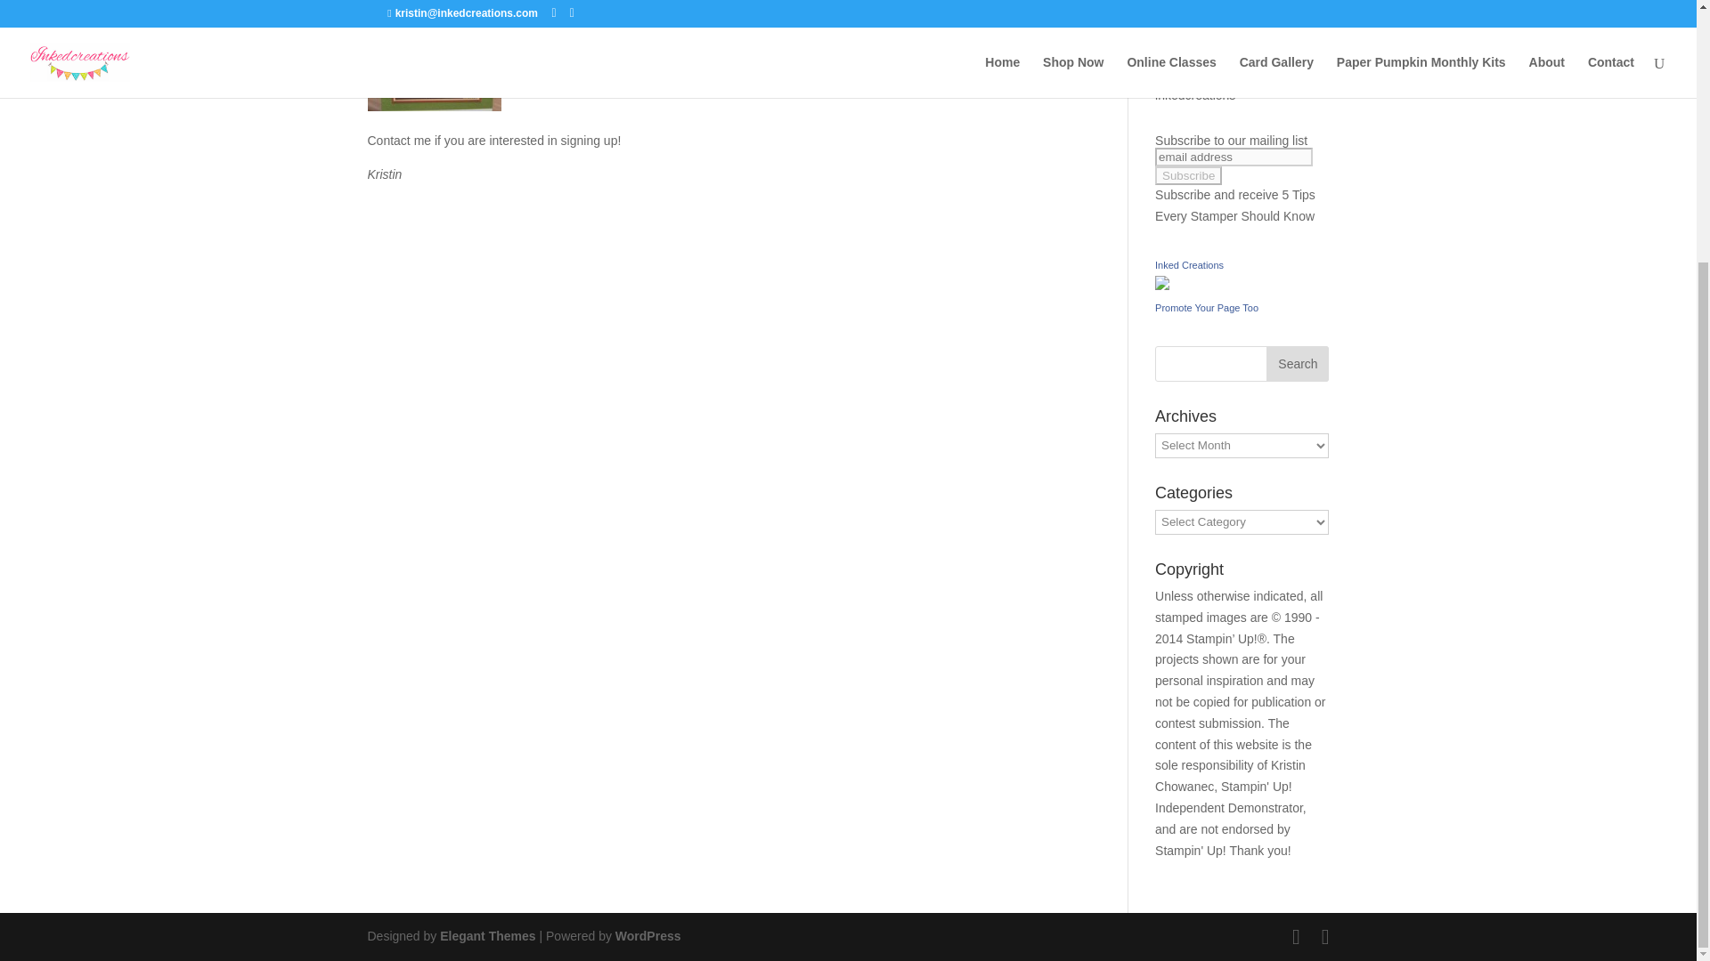 This screenshot has width=1710, height=961. Describe the element at coordinates (1207, 308) in the screenshot. I see `Make your own badge!` at that location.